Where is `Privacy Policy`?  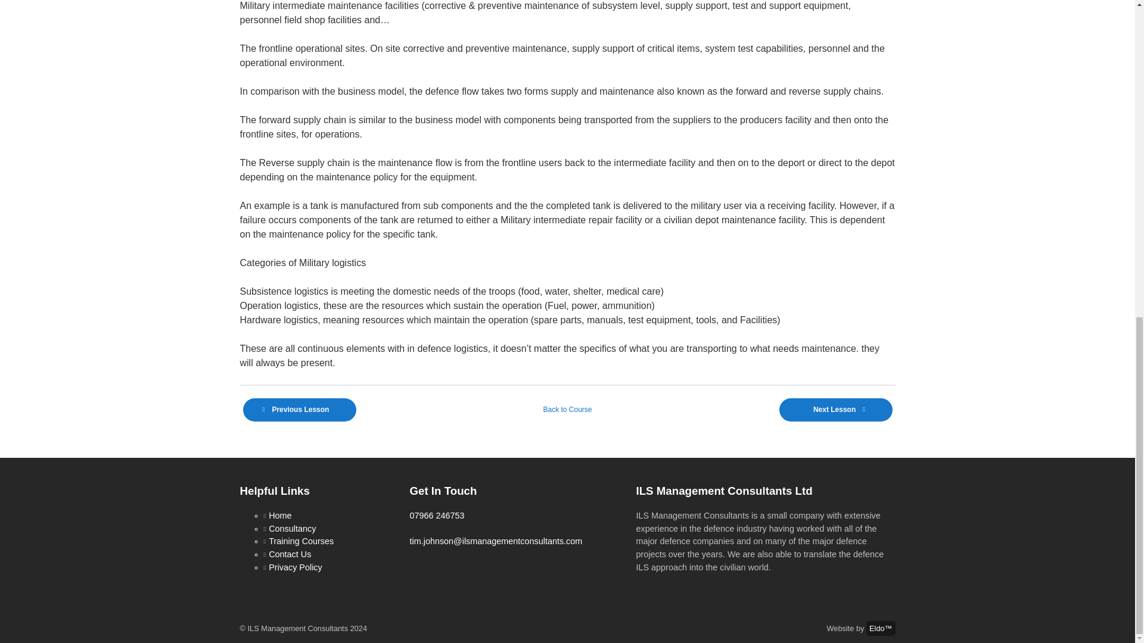 Privacy Policy is located at coordinates (296, 567).